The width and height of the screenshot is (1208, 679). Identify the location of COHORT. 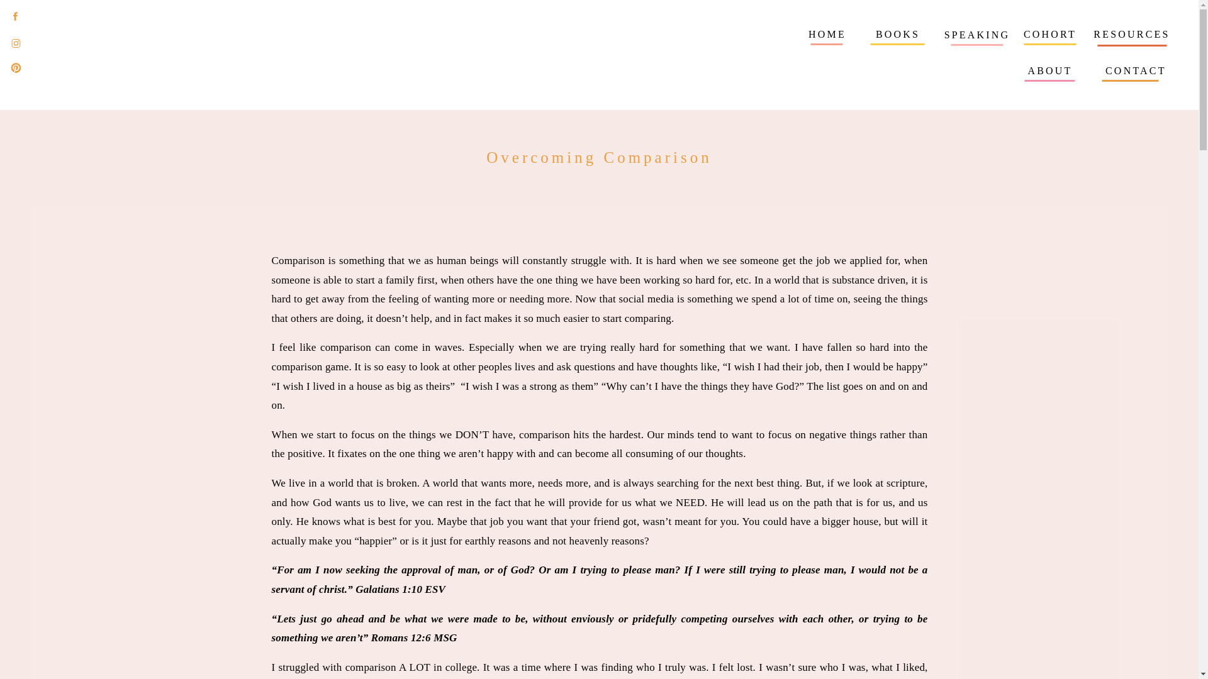
(1049, 35).